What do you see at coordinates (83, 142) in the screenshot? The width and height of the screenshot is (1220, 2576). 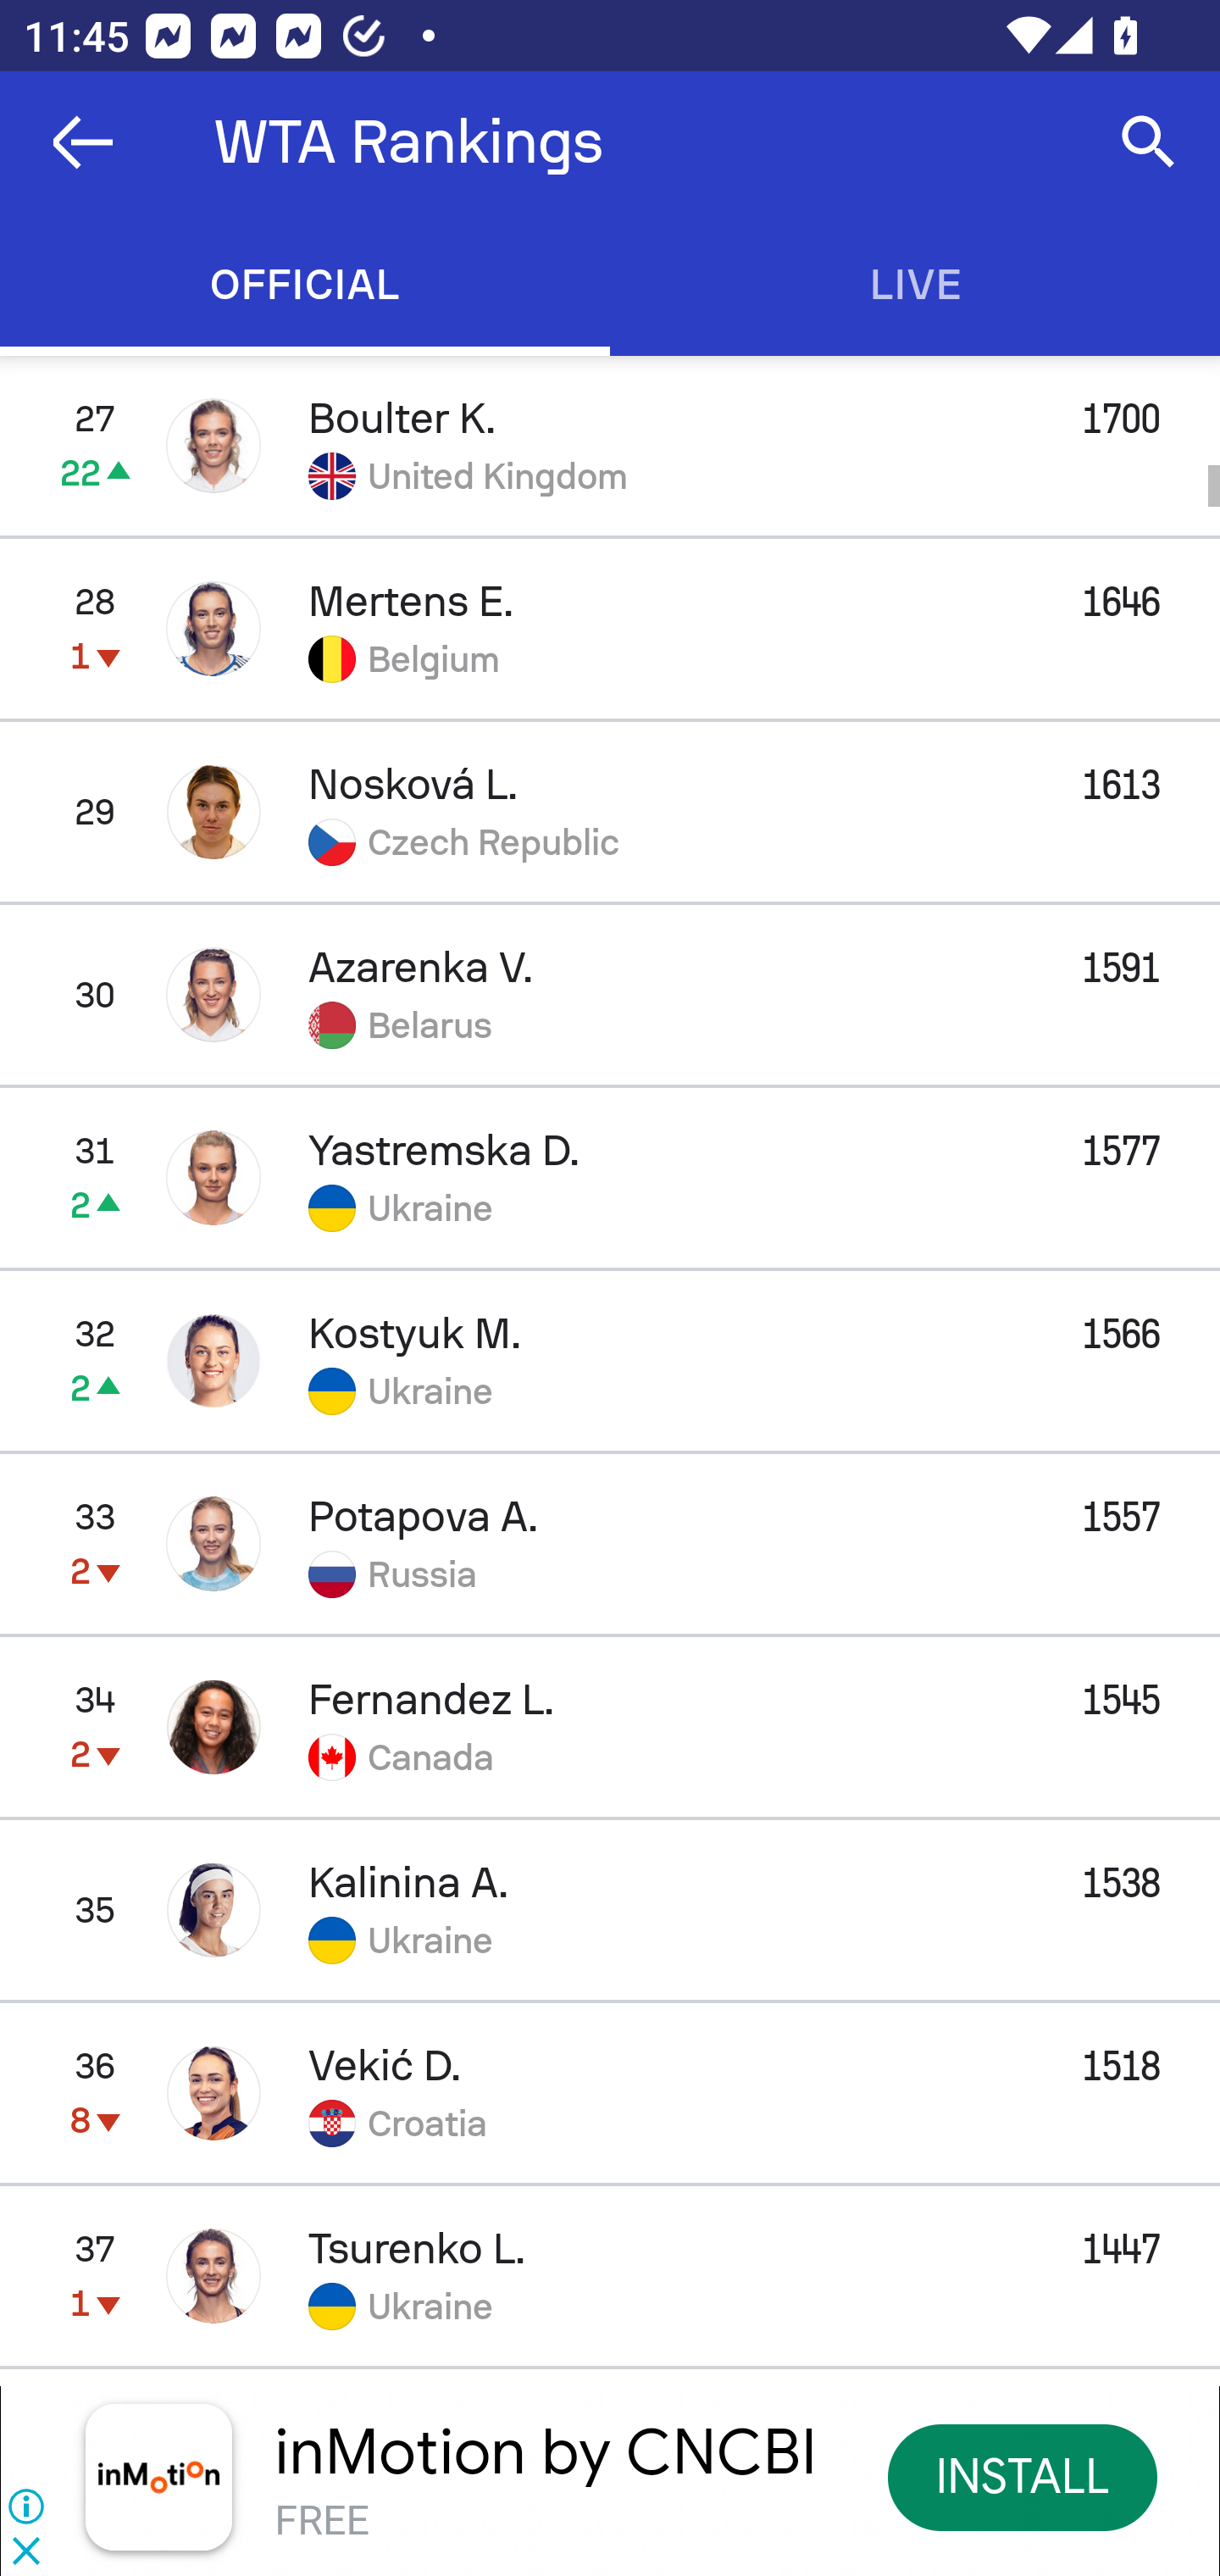 I see `Navigate up` at bounding box center [83, 142].